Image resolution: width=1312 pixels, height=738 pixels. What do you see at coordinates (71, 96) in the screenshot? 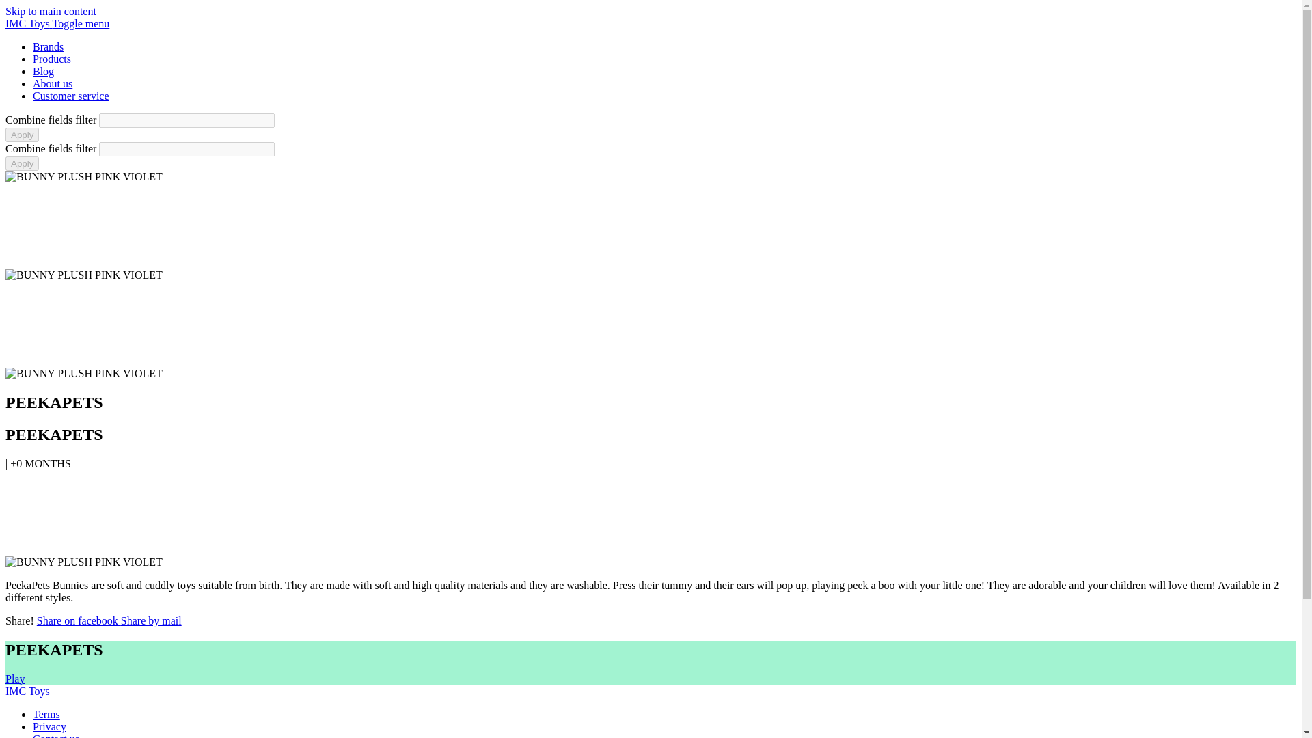
I see `Customer service` at bounding box center [71, 96].